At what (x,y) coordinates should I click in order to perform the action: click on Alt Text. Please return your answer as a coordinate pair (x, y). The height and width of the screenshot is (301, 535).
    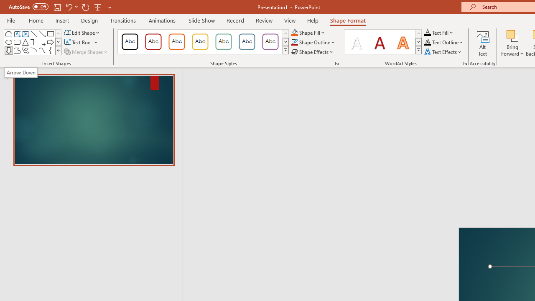
    Looking at the image, I should click on (483, 43).